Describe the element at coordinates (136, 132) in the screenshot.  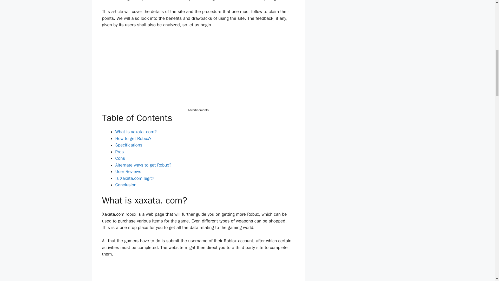
I see `What is xaxata. com?` at that location.